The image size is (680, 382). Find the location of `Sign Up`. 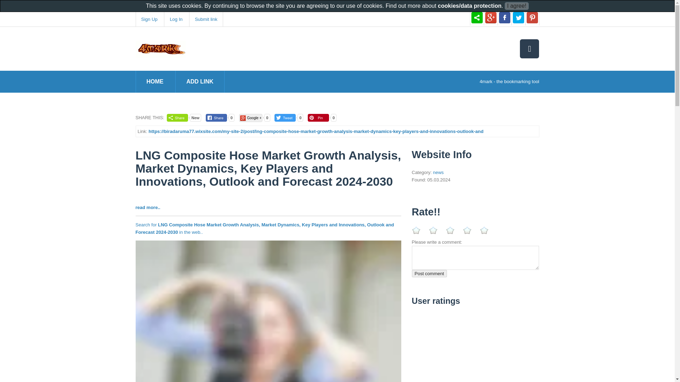

Sign Up is located at coordinates (149, 19).